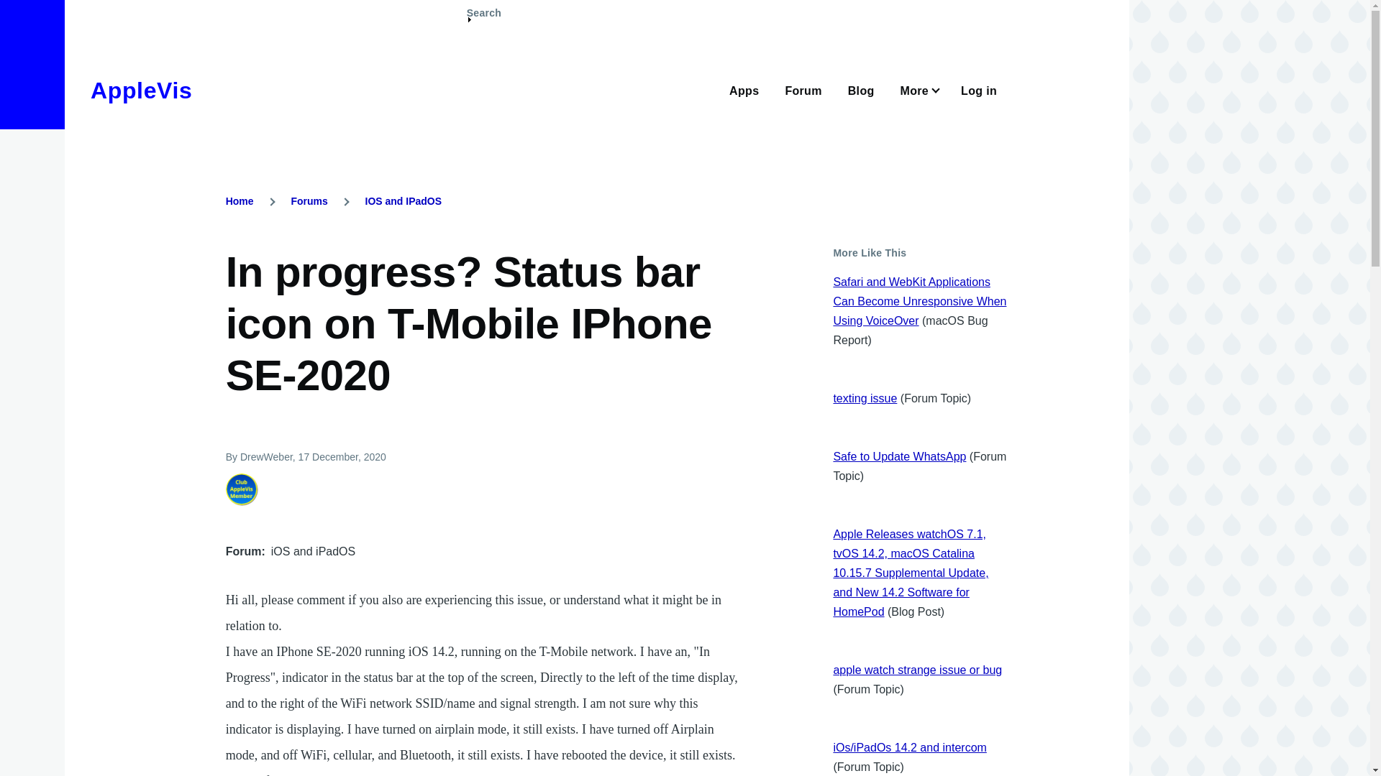  What do you see at coordinates (483, 19) in the screenshot?
I see `Search` at bounding box center [483, 19].